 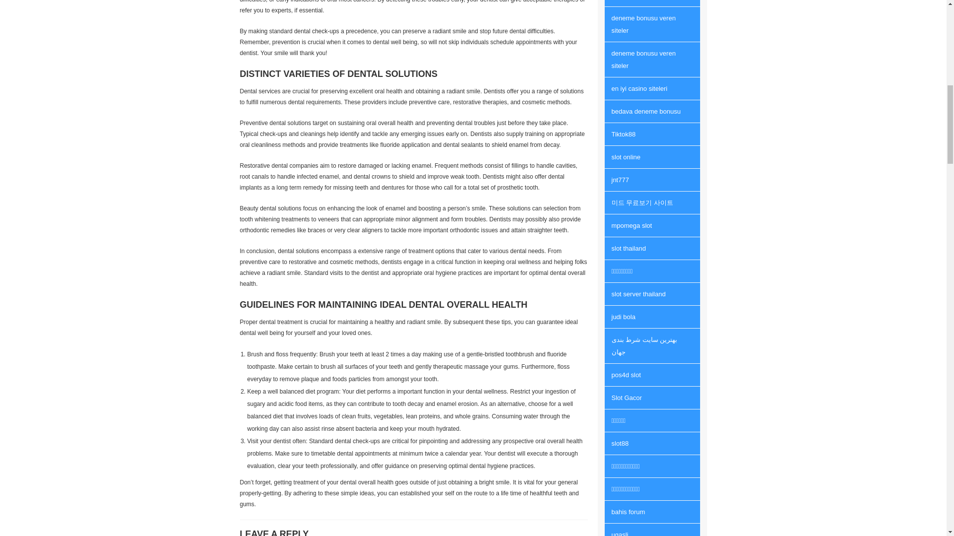 What do you see at coordinates (651, 248) in the screenshot?
I see `slot thailand` at bounding box center [651, 248].